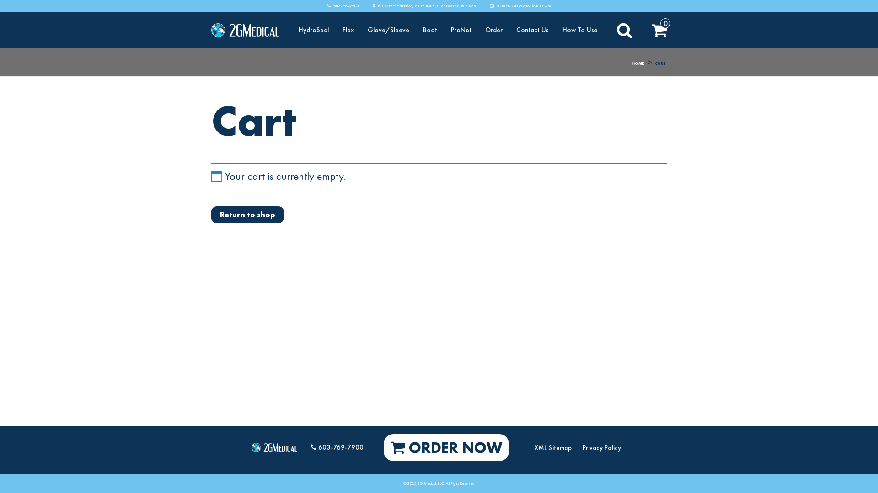 The image size is (878, 493). What do you see at coordinates (343, 6) in the screenshot?
I see `603-769-7900` at bounding box center [343, 6].